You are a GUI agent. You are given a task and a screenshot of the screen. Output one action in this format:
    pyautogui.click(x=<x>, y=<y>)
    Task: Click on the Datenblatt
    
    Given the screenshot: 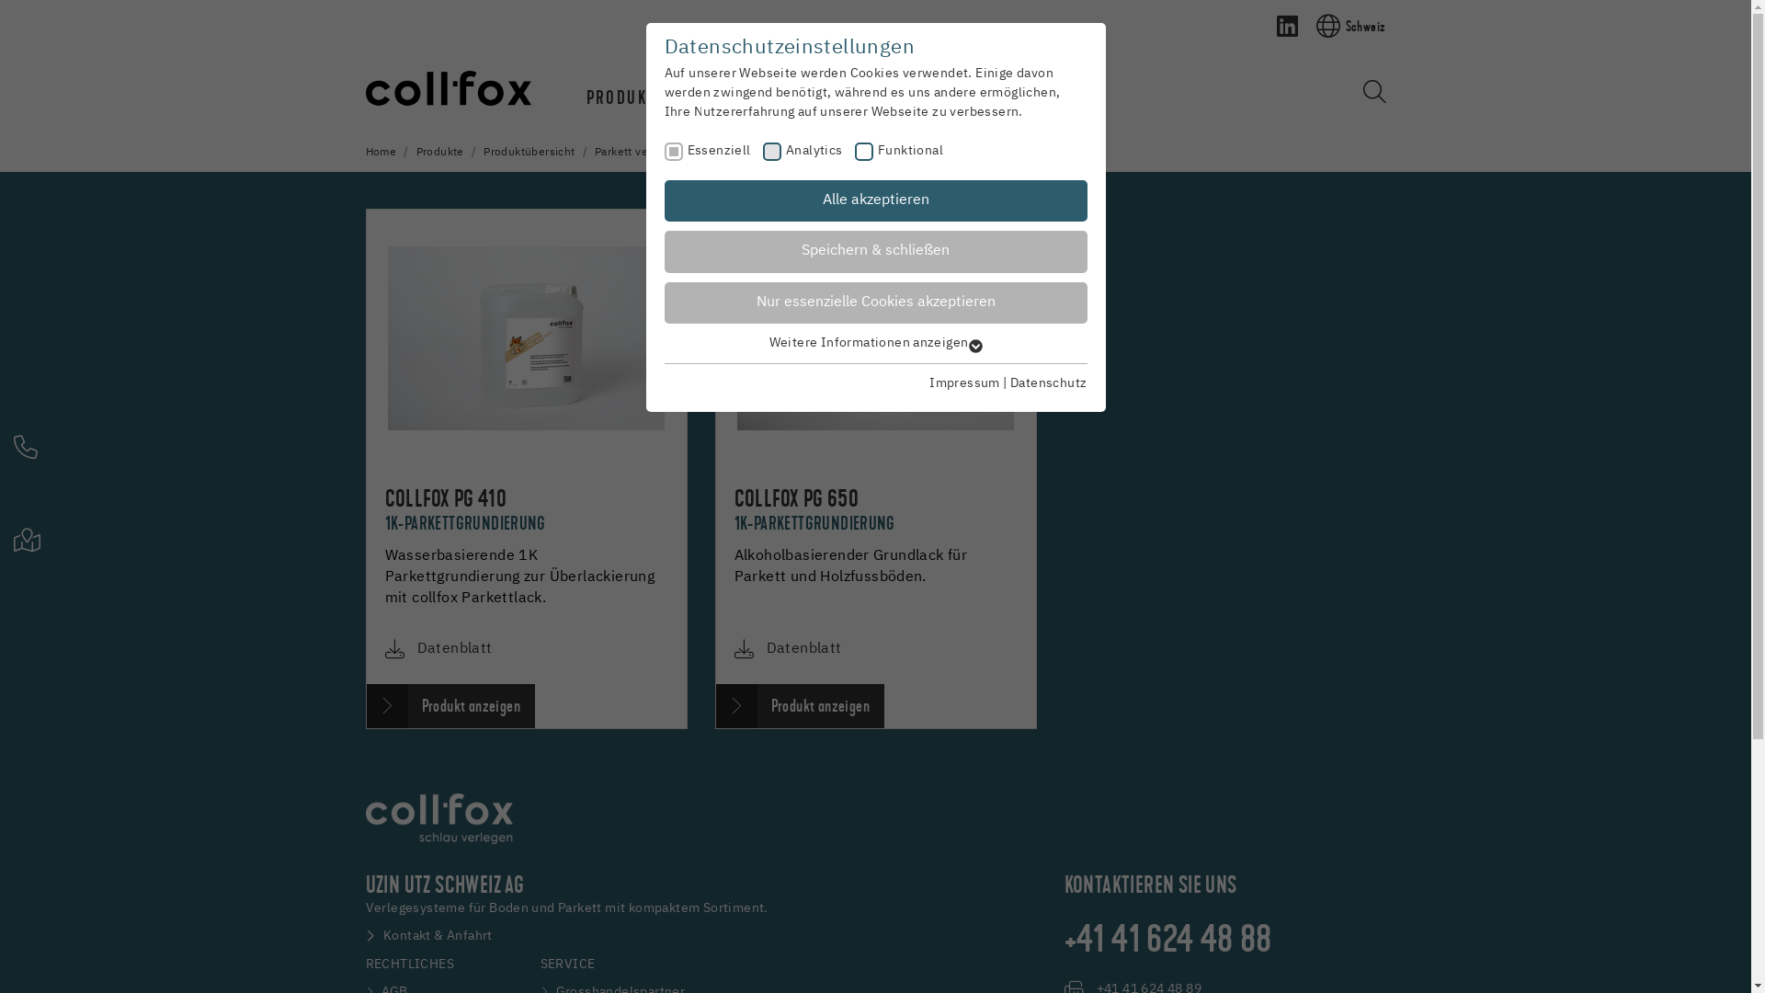 What is the action you would take?
    pyautogui.click(x=455, y=649)
    